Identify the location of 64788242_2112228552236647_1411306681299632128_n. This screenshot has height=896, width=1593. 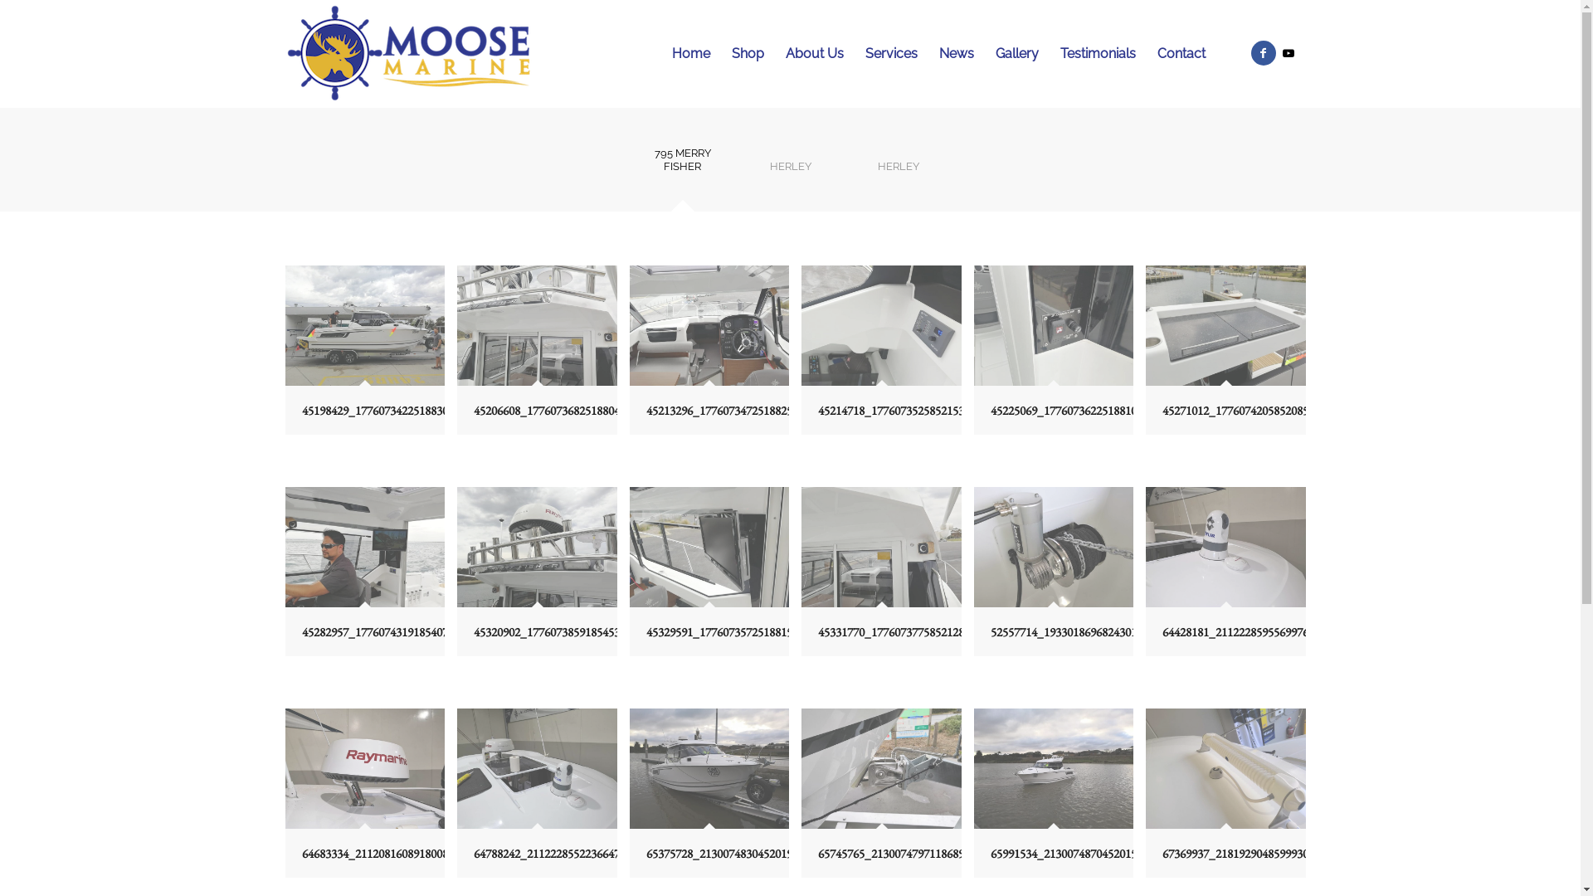
(537, 768).